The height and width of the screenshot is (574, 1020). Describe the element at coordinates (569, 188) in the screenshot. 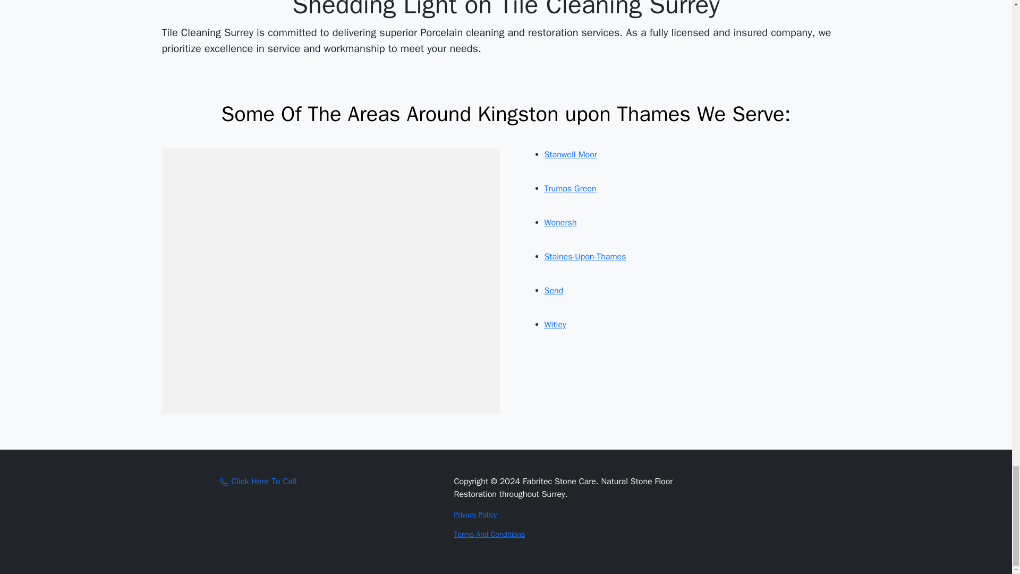

I see `Trumps Green` at that location.